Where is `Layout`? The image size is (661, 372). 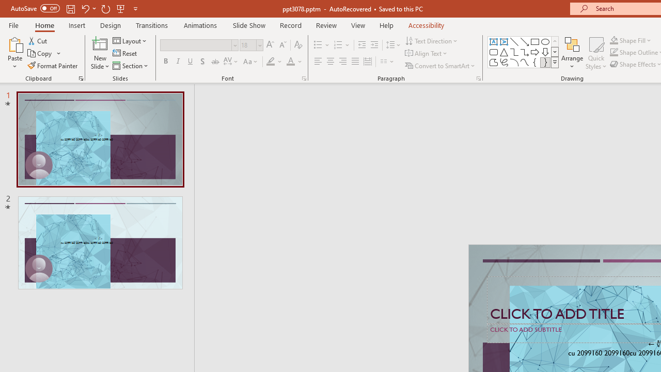 Layout is located at coordinates (130, 40).